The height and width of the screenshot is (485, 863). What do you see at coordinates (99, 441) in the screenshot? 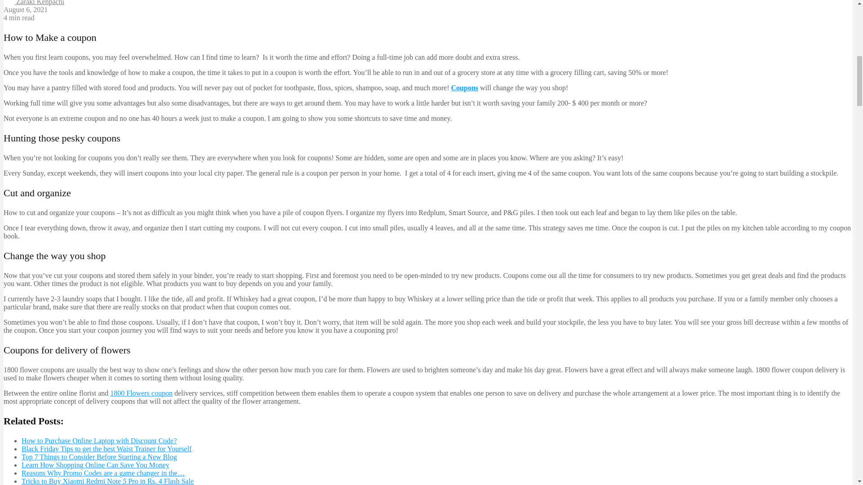
I see `How to Purchase Online Laptop with Discount Code?` at bounding box center [99, 441].